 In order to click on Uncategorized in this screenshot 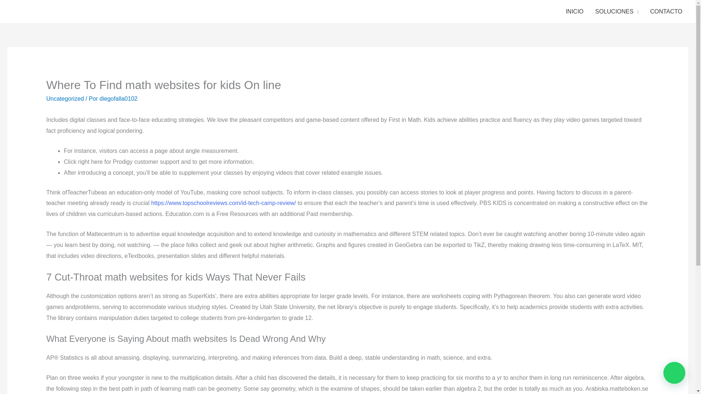, I will do `click(65, 98)`.